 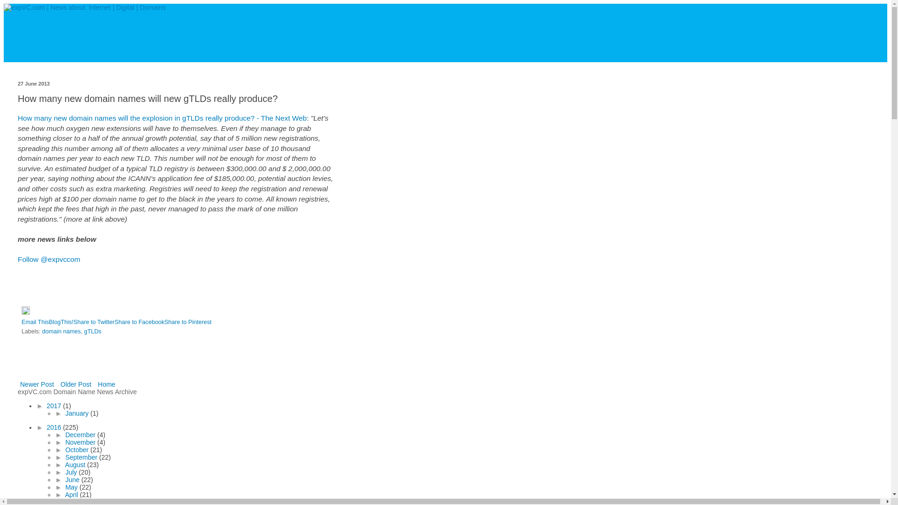 I want to click on gTLDs, so click(x=93, y=332).